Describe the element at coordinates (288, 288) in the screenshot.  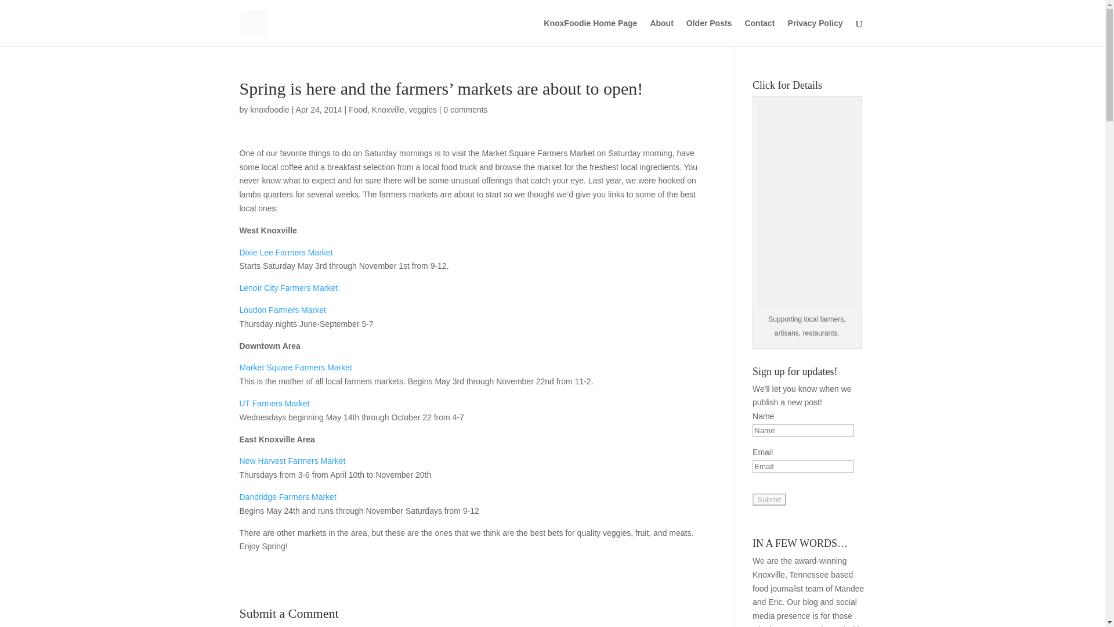
I see `Lenoir City Farmers Market` at that location.